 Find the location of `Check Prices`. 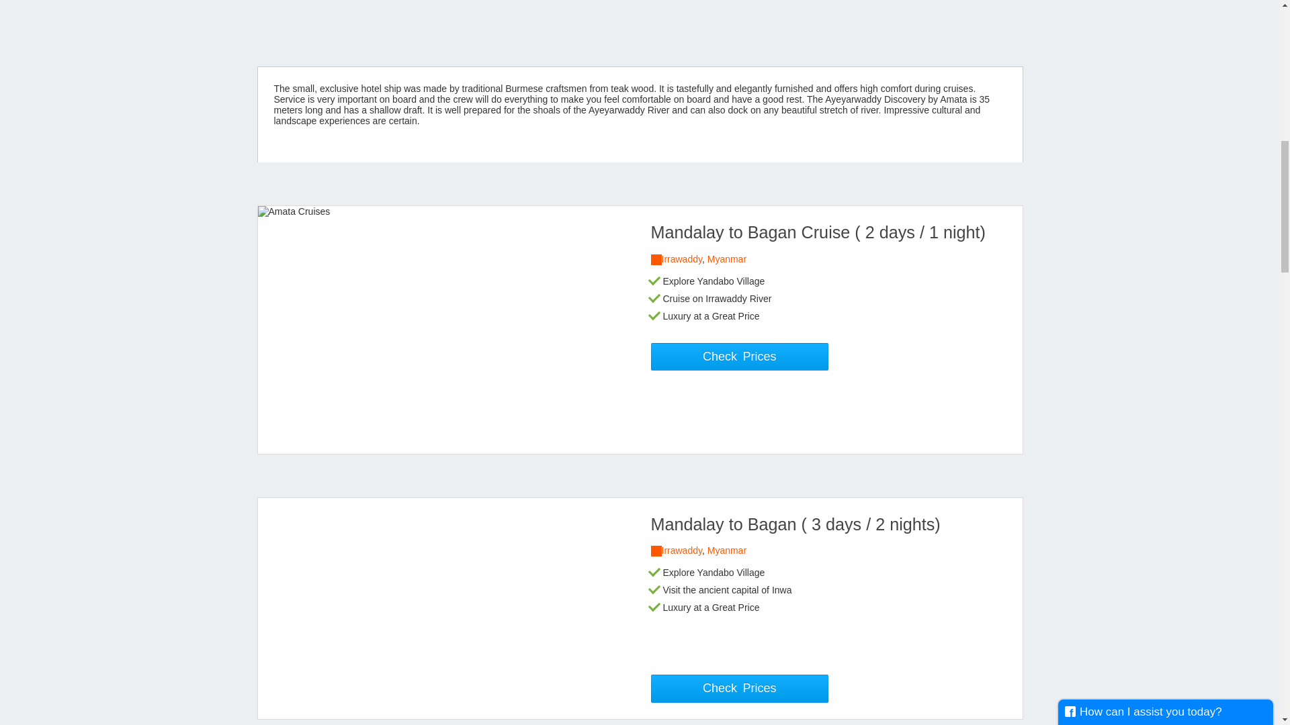

Check Prices is located at coordinates (739, 356).